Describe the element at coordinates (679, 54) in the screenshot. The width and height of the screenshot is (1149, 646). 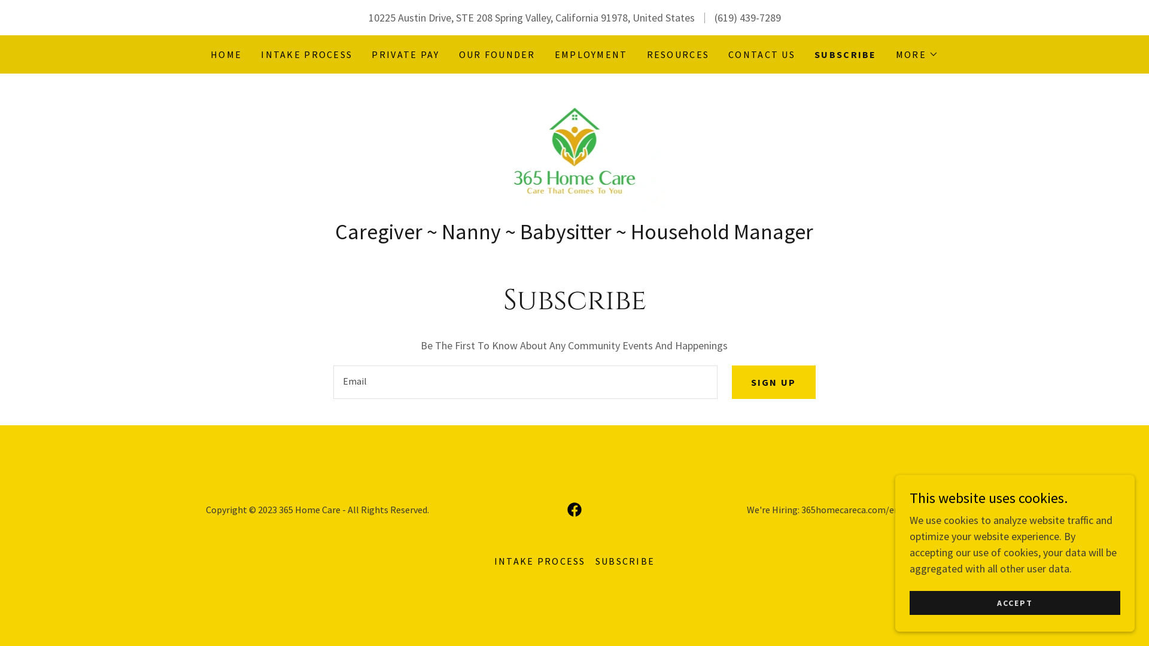
I see `RESOURCES` at that location.